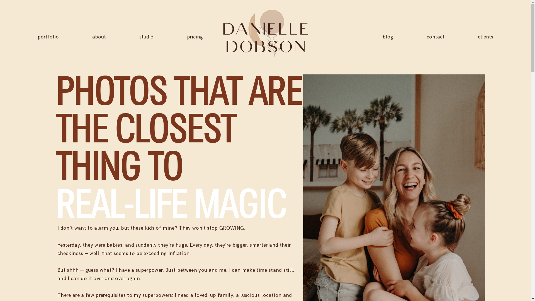 The width and height of the screenshot is (535, 301). Describe the element at coordinates (147, 37) in the screenshot. I see `studio` at that location.